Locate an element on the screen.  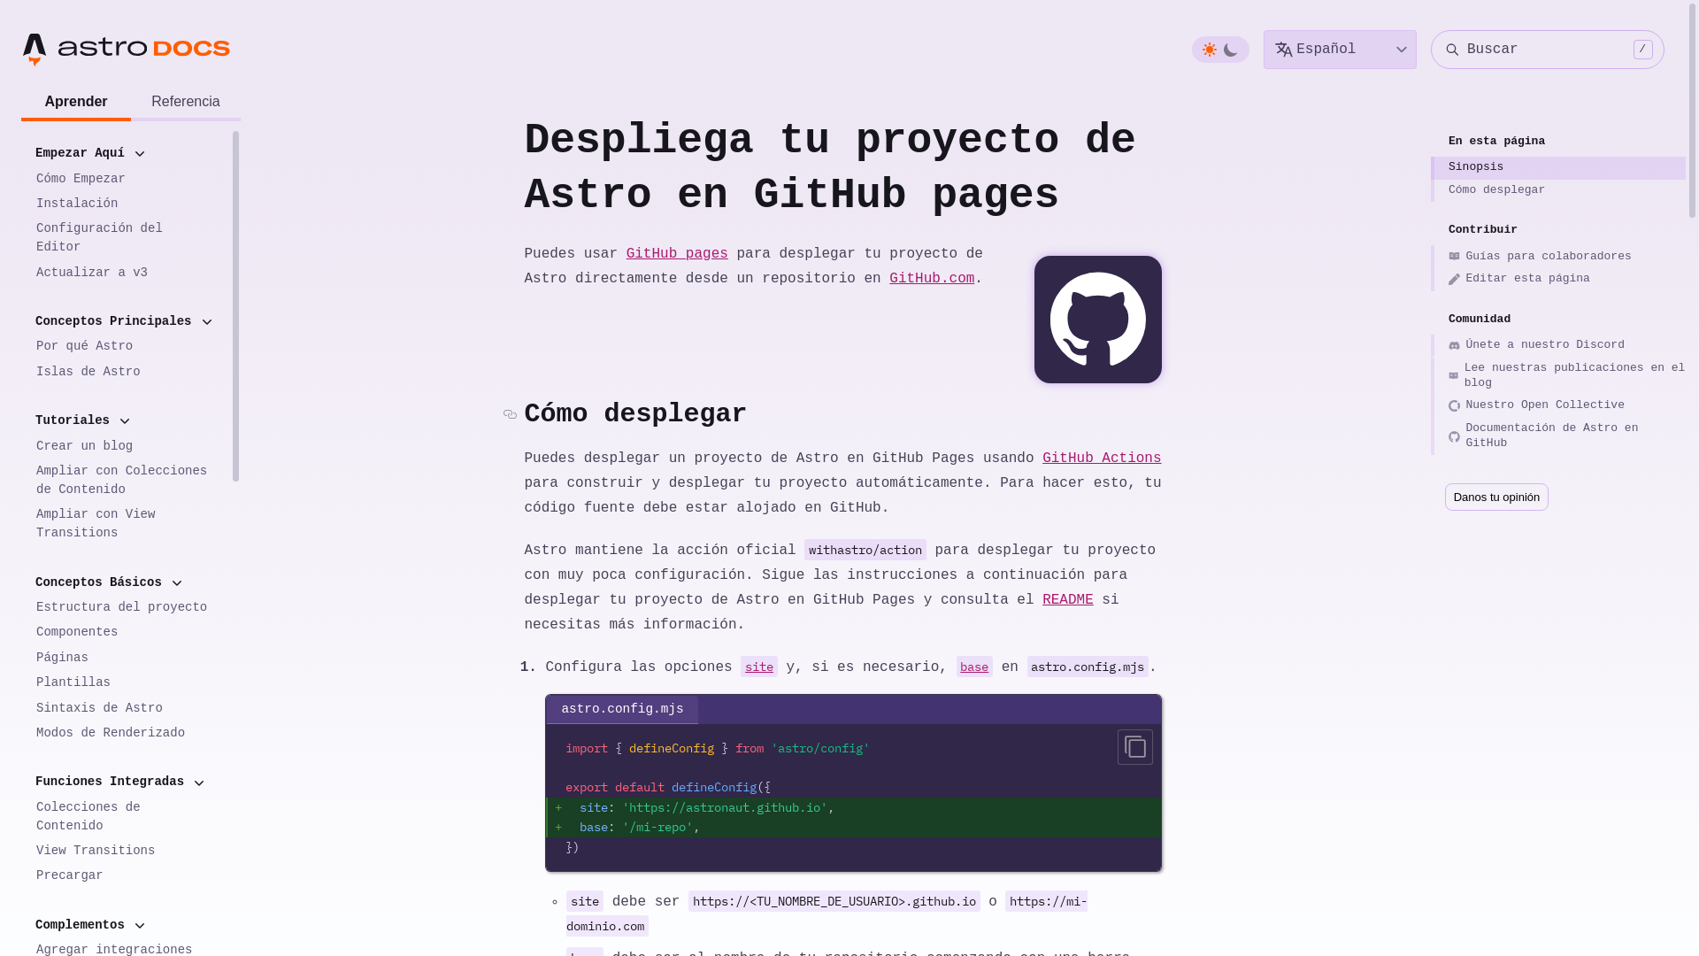
Sintaxis de Astro is located at coordinates (126, 708).